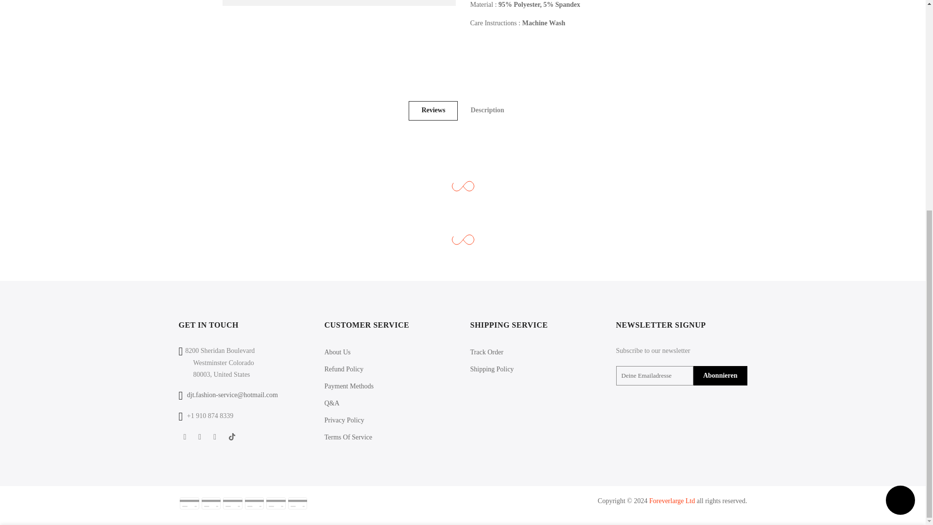 This screenshot has width=933, height=525. What do you see at coordinates (900, 154) in the screenshot?
I see `Onlineshop-Chat von Shopify` at bounding box center [900, 154].